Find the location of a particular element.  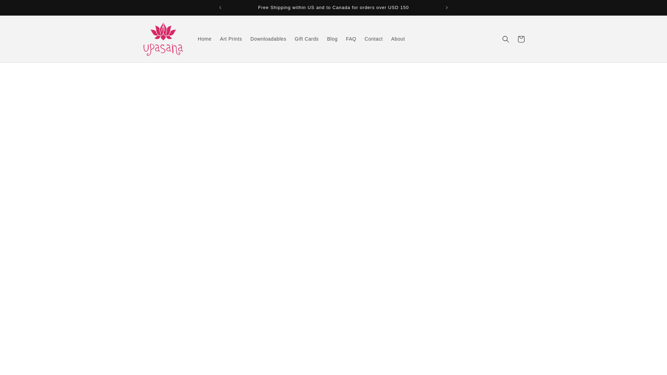

Blog is located at coordinates (332, 39).